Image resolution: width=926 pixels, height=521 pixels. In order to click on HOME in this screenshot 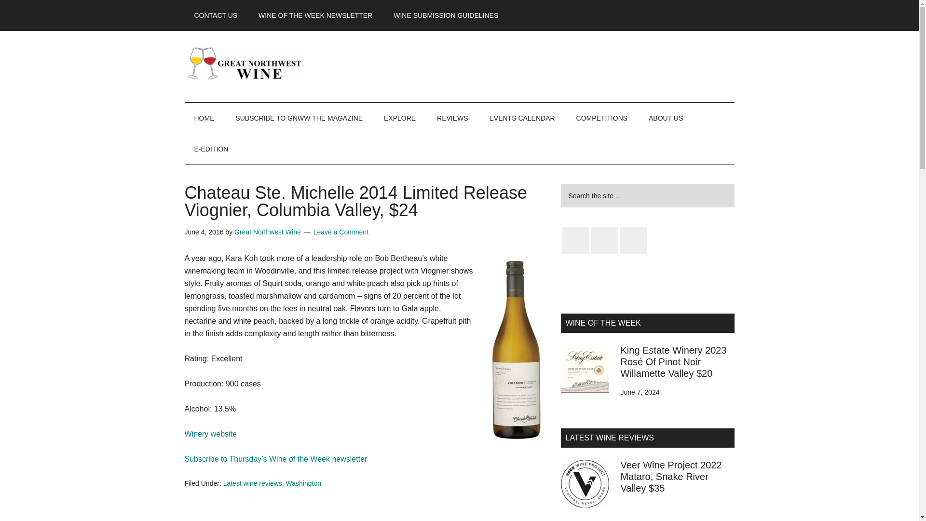, I will do `click(204, 118)`.